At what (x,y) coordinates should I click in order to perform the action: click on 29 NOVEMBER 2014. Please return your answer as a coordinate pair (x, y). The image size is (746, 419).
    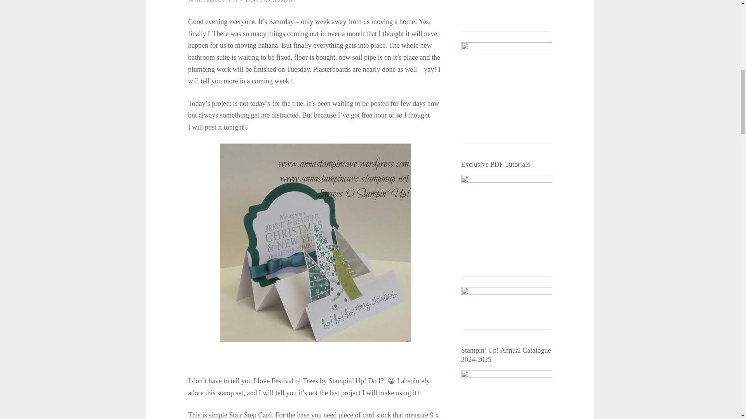
    Looking at the image, I should click on (212, 2).